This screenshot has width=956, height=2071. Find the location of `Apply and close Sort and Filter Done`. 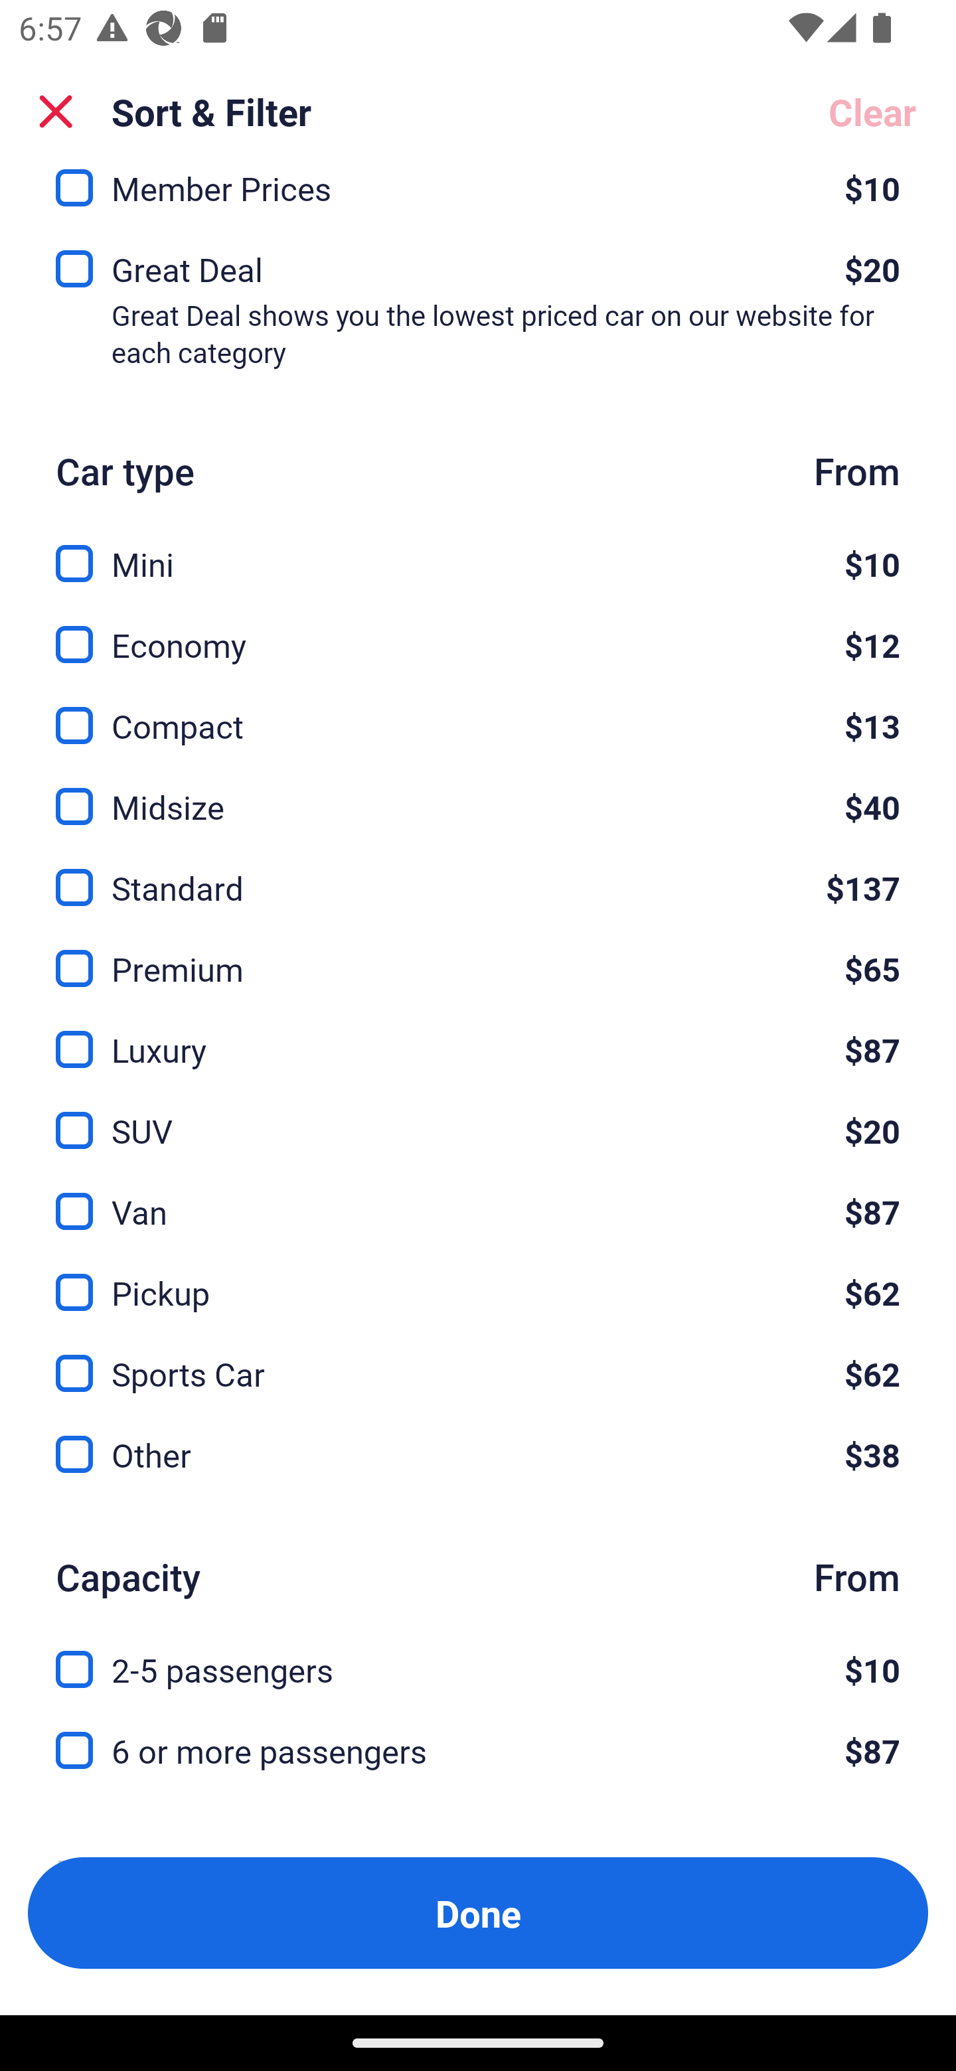

Apply and close Sort and Filter Done is located at coordinates (478, 1913).